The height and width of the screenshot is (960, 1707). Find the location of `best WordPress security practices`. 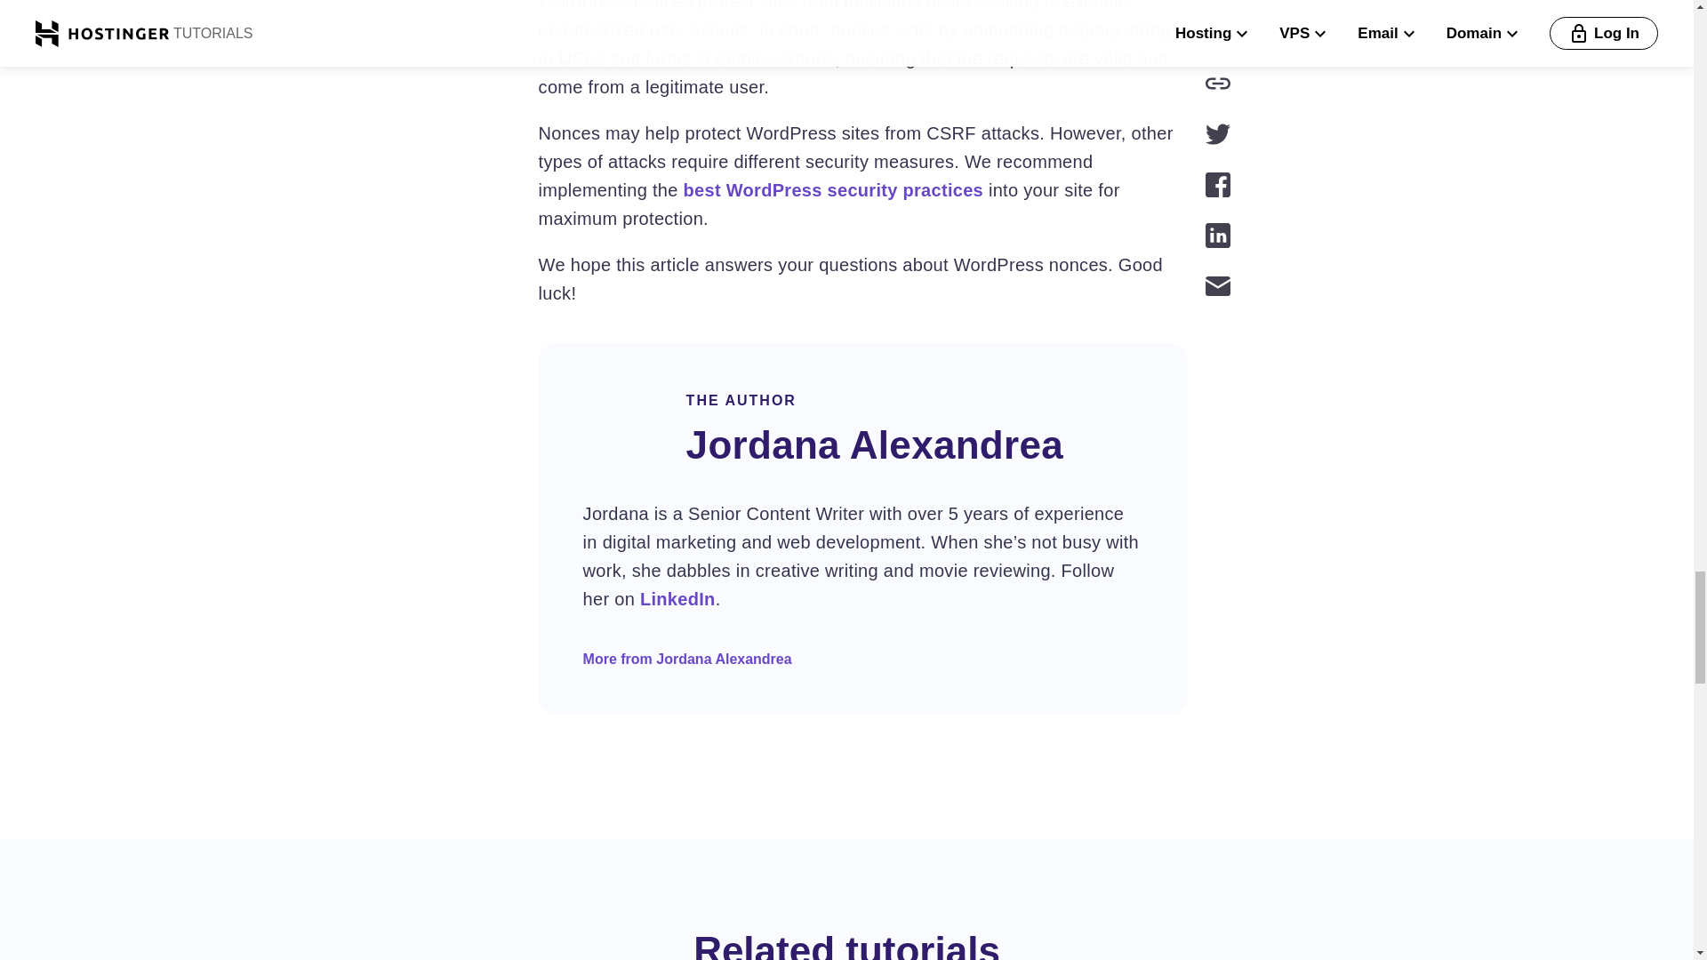

best WordPress security practices is located at coordinates (833, 190).